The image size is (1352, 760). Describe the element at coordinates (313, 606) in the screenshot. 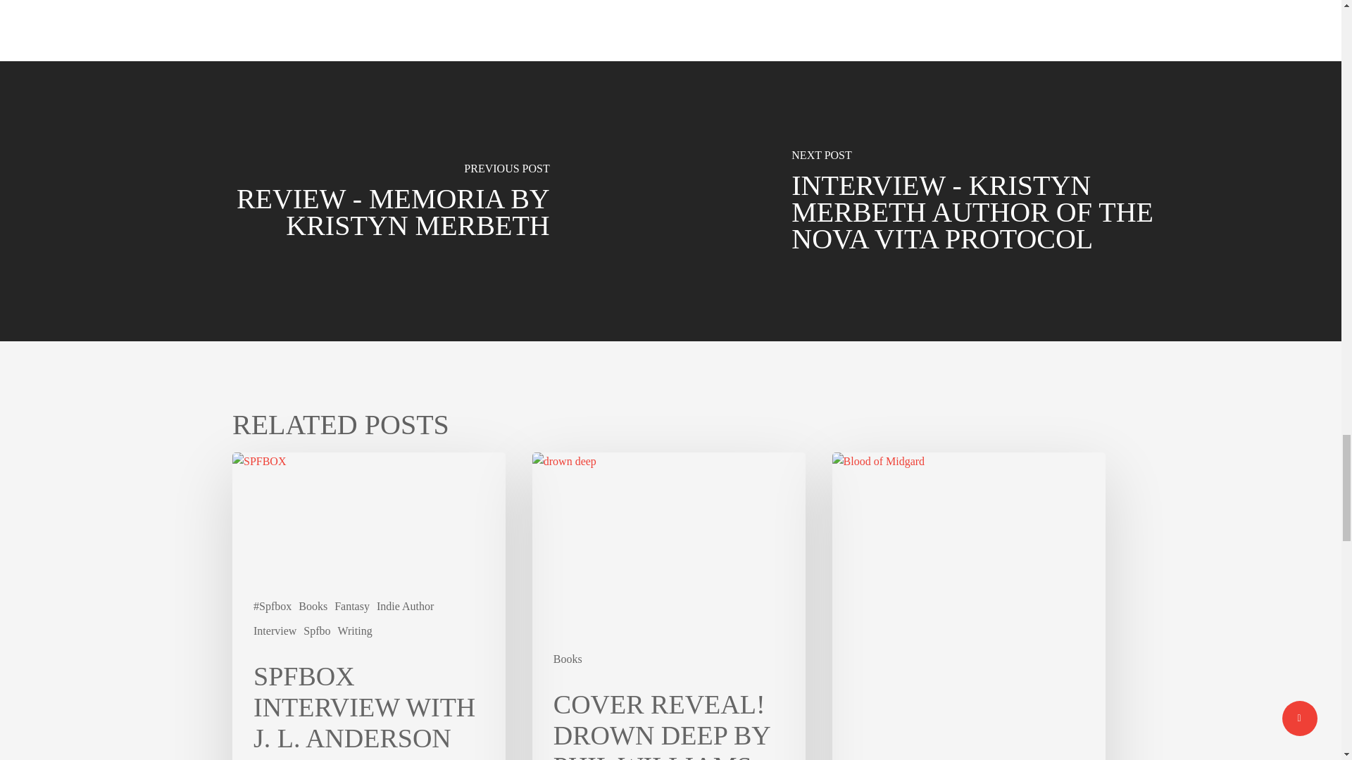

I see `Books` at that location.